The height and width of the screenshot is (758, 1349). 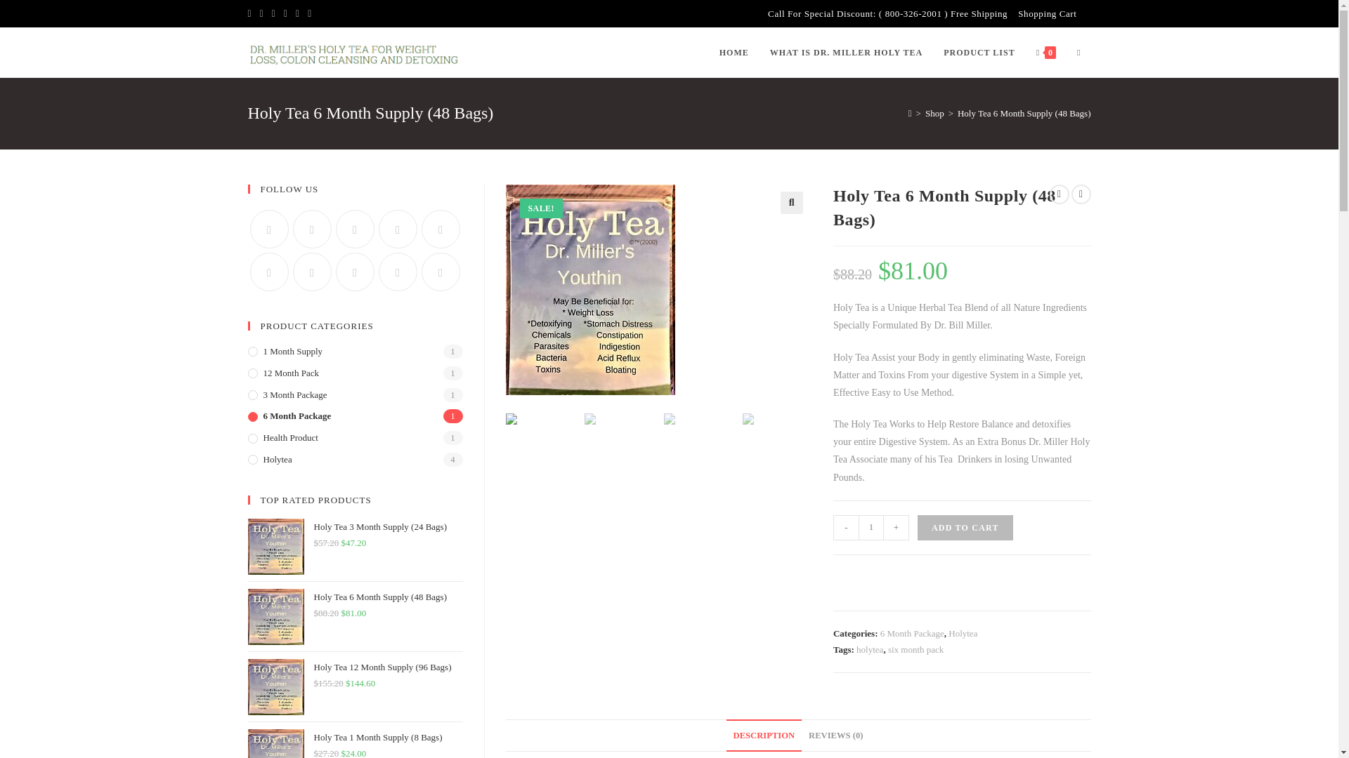 I want to click on 664, so click(x=1024, y=22).